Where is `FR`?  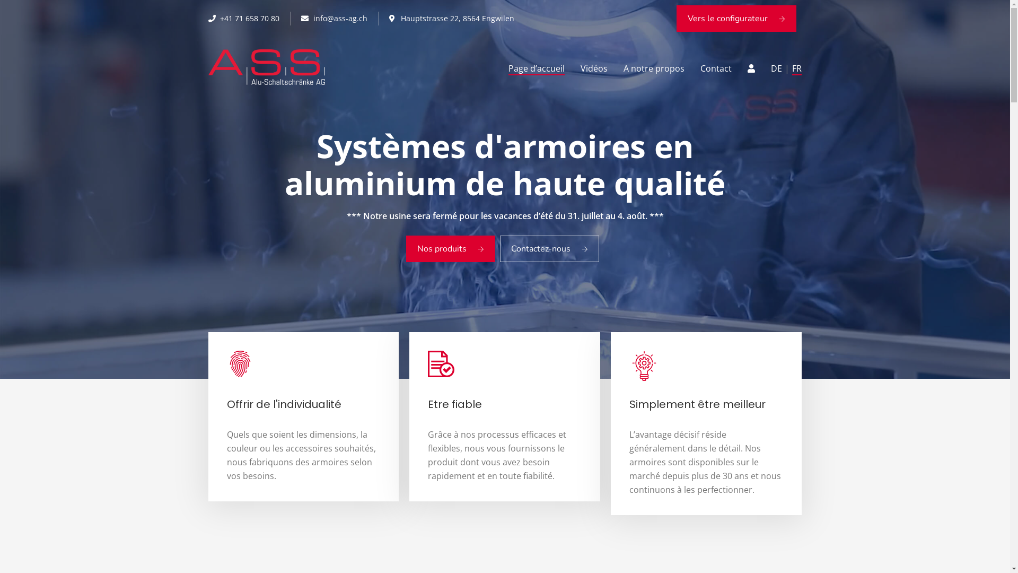
FR is located at coordinates (797, 68).